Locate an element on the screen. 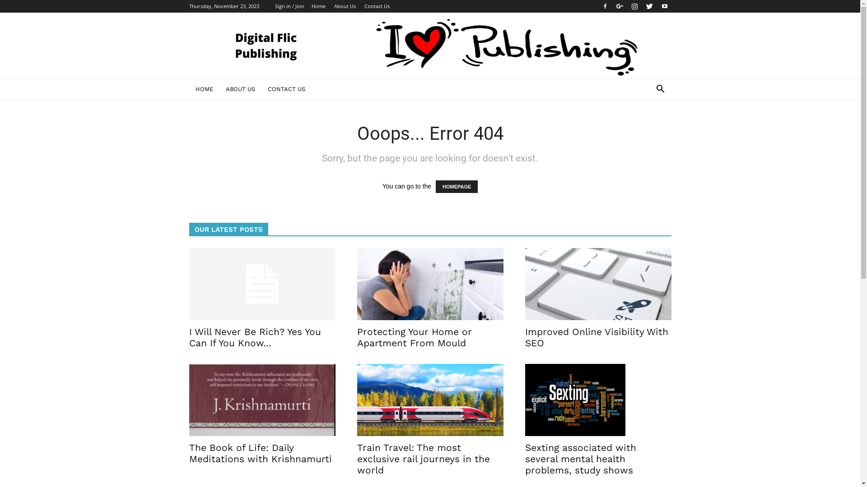 This screenshot has width=867, height=487. Twitter is located at coordinates (650, 6).